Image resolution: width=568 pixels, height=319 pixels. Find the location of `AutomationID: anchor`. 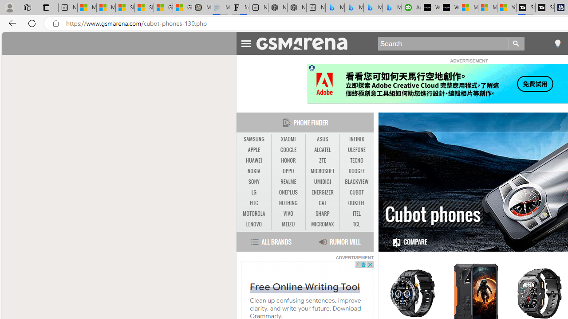

AutomationID: anchor is located at coordinates (306, 43).